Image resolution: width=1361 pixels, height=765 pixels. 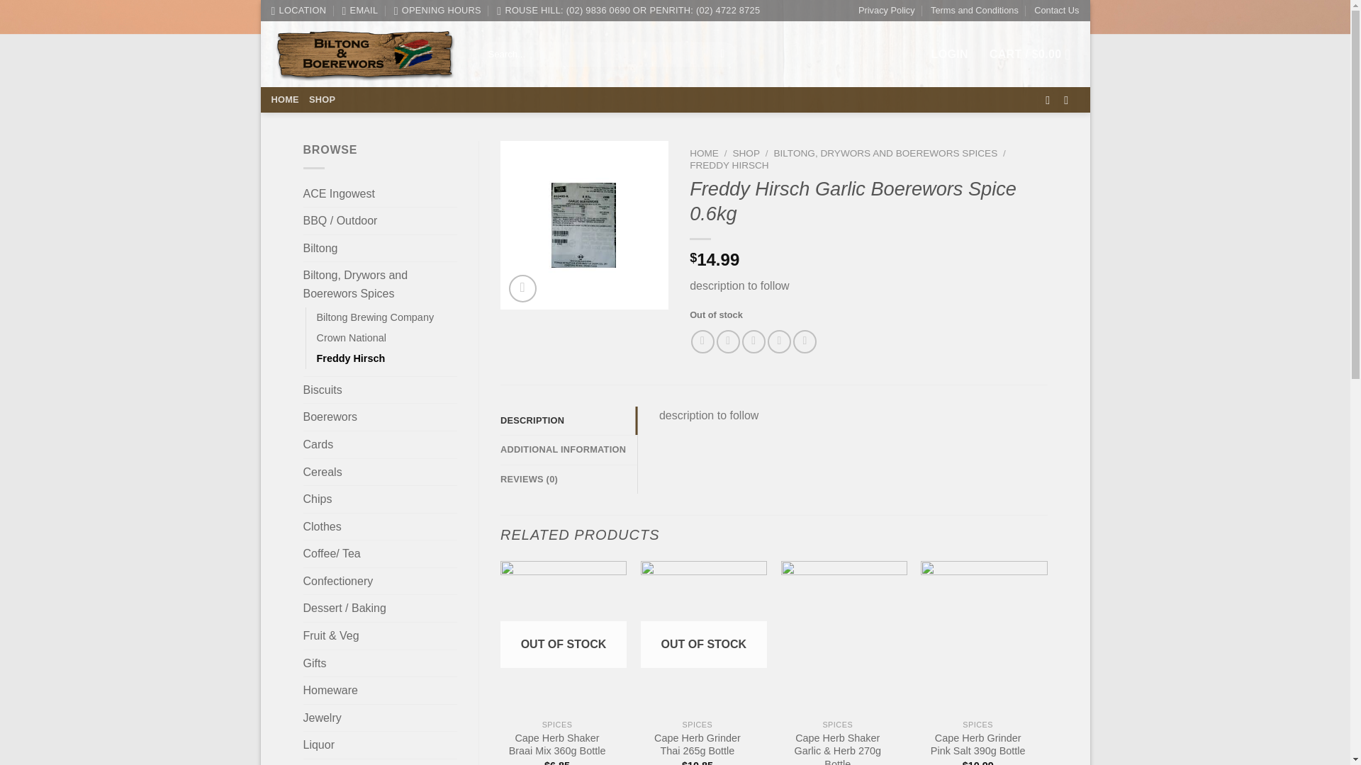 What do you see at coordinates (380, 472) in the screenshot?
I see `Cereals` at bounding box center [380, 472].